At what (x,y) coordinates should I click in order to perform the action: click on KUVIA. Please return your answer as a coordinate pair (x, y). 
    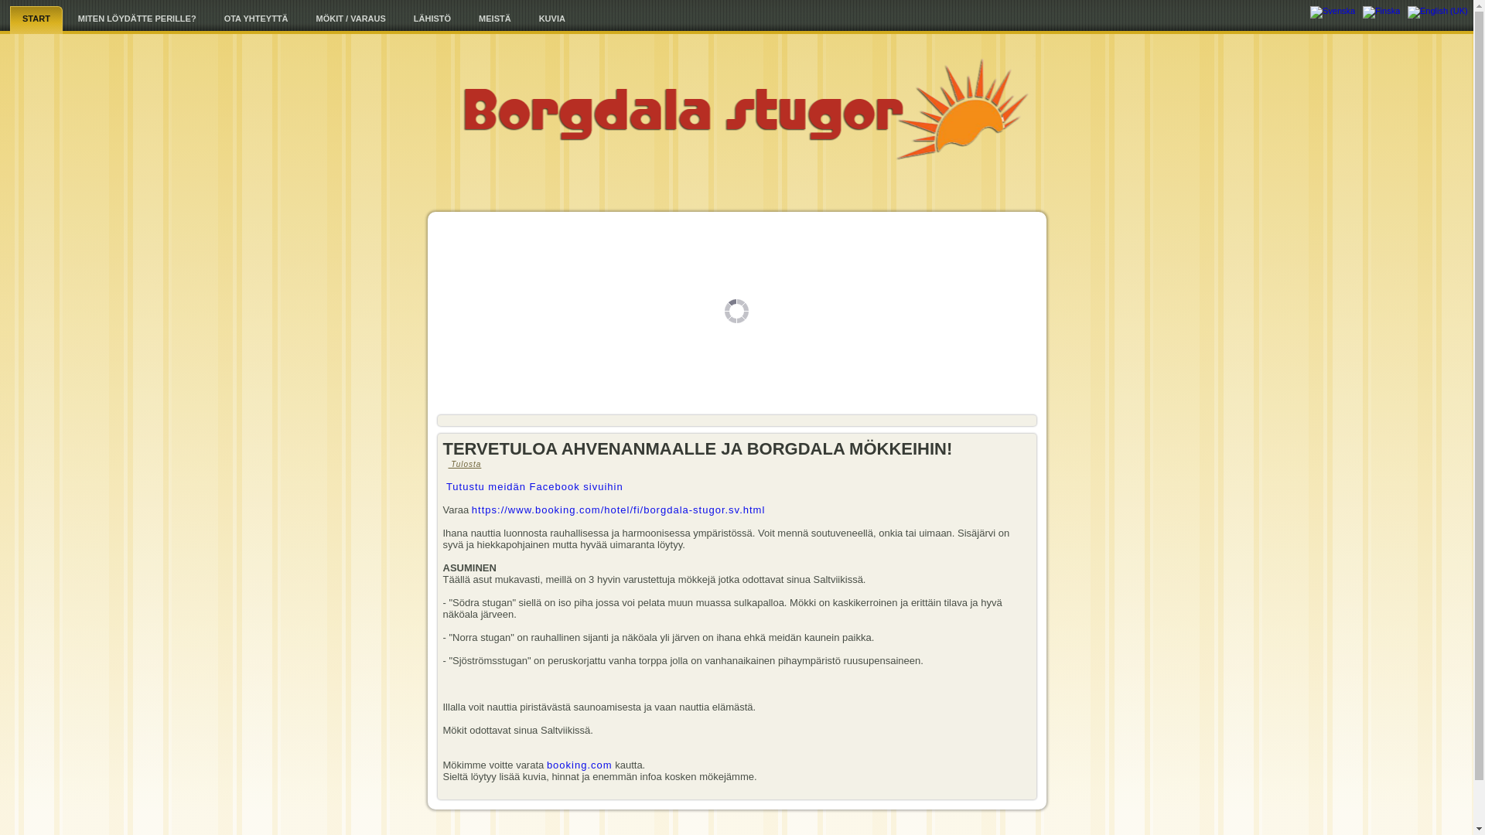
    Looking at the image, I should click on (552, 19).